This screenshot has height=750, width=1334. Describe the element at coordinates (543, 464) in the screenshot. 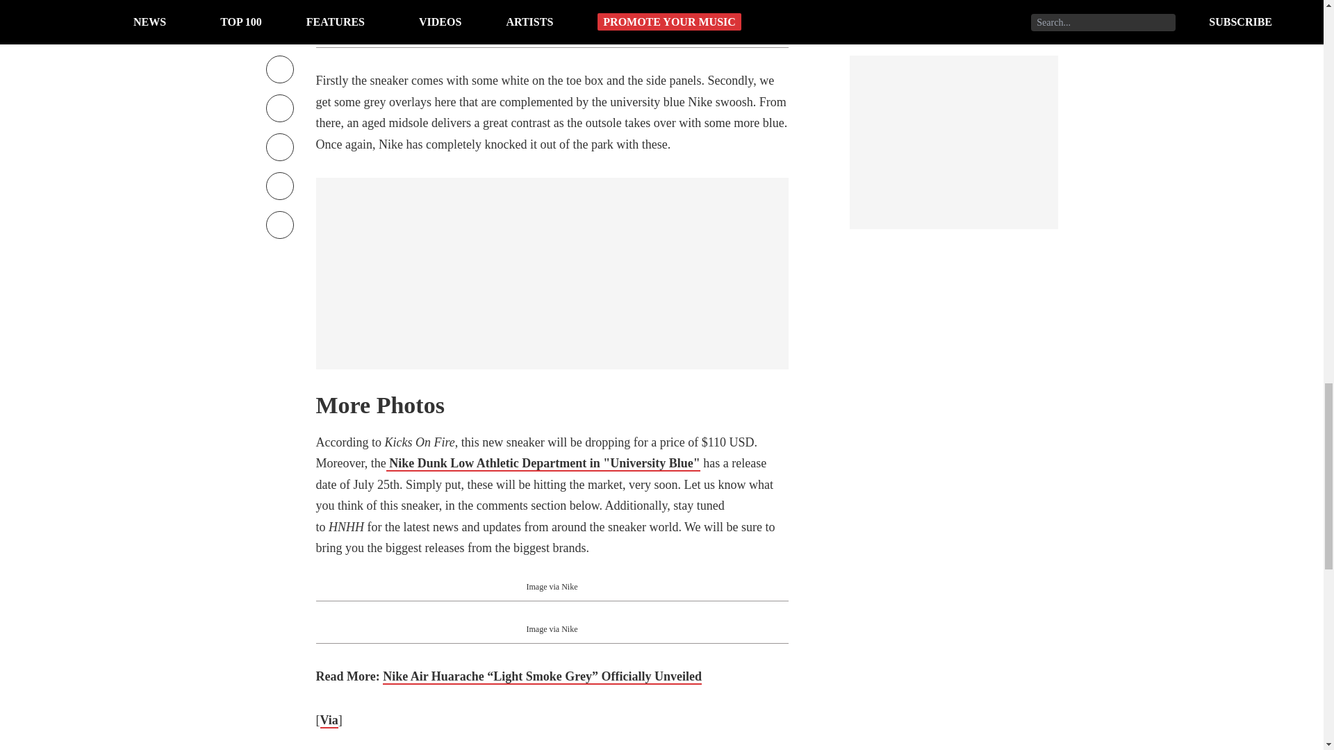

I see `Nike Dunk Low Athletic Department in "University Blue"` at that location.